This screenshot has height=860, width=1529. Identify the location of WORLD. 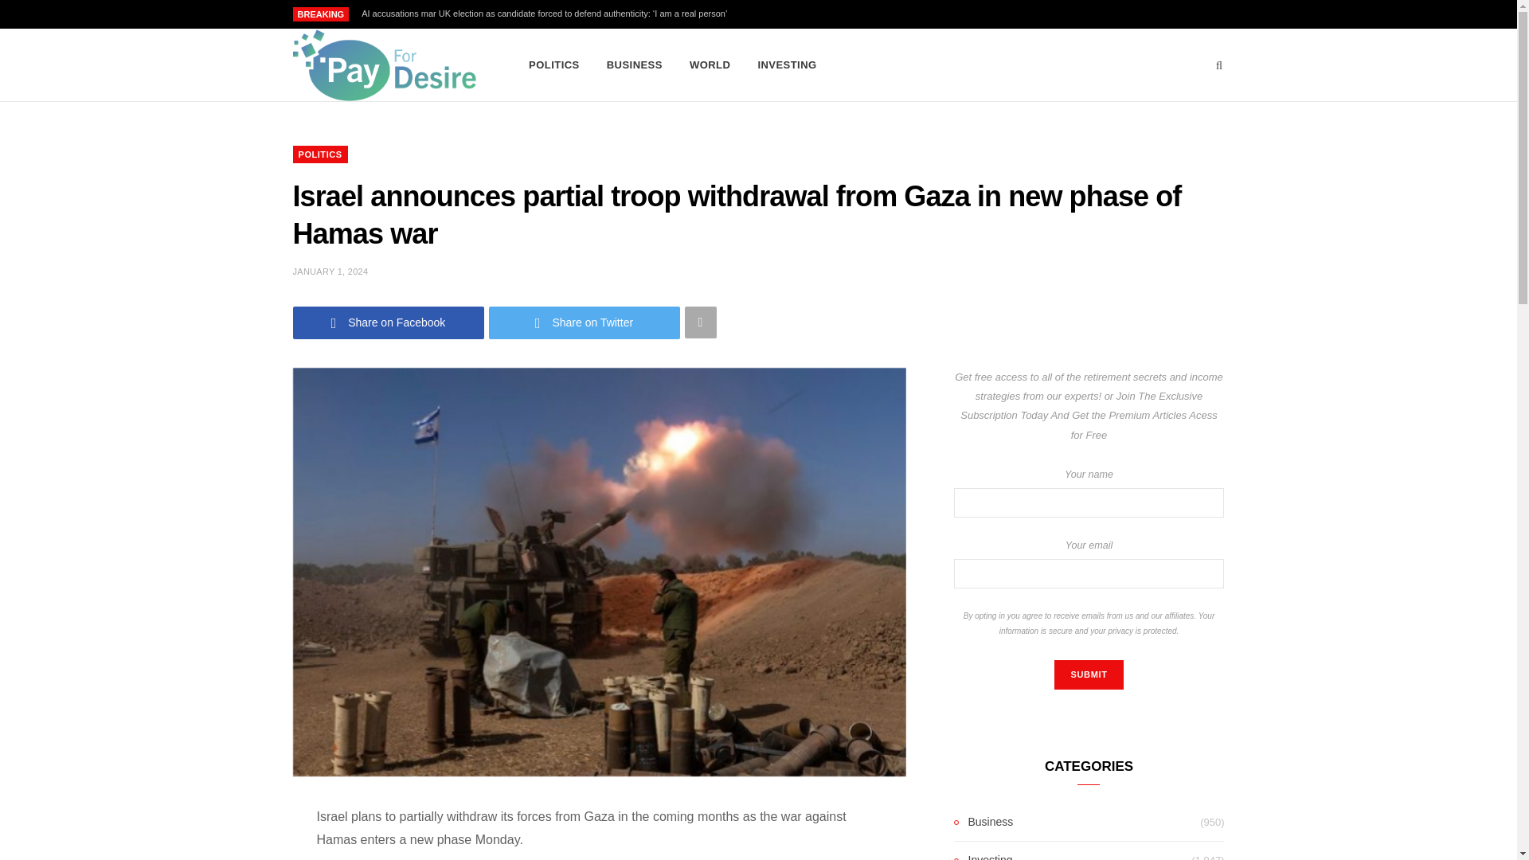
(709, 65).